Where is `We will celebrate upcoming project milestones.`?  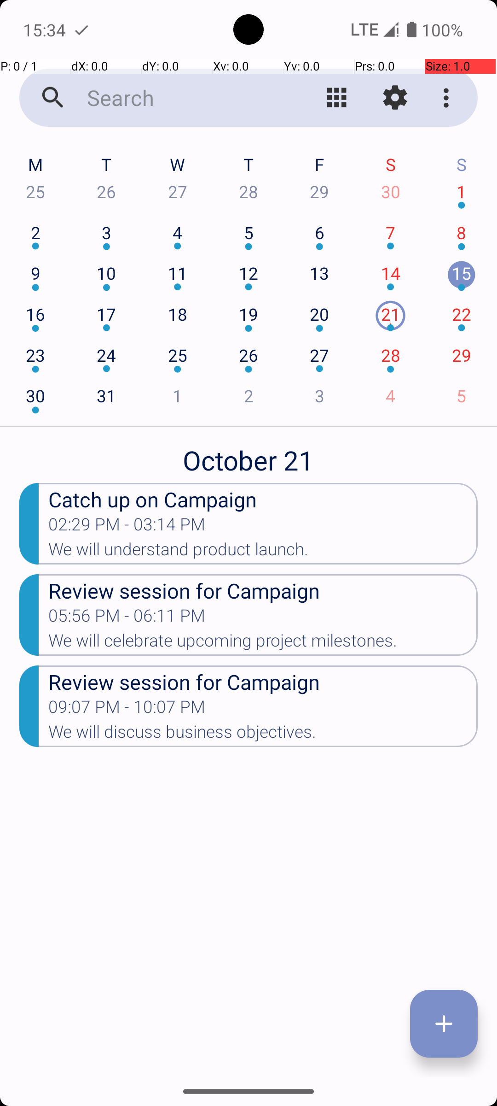
We will celebrate upcoming project milestones. is located at coordinates (263, 643).